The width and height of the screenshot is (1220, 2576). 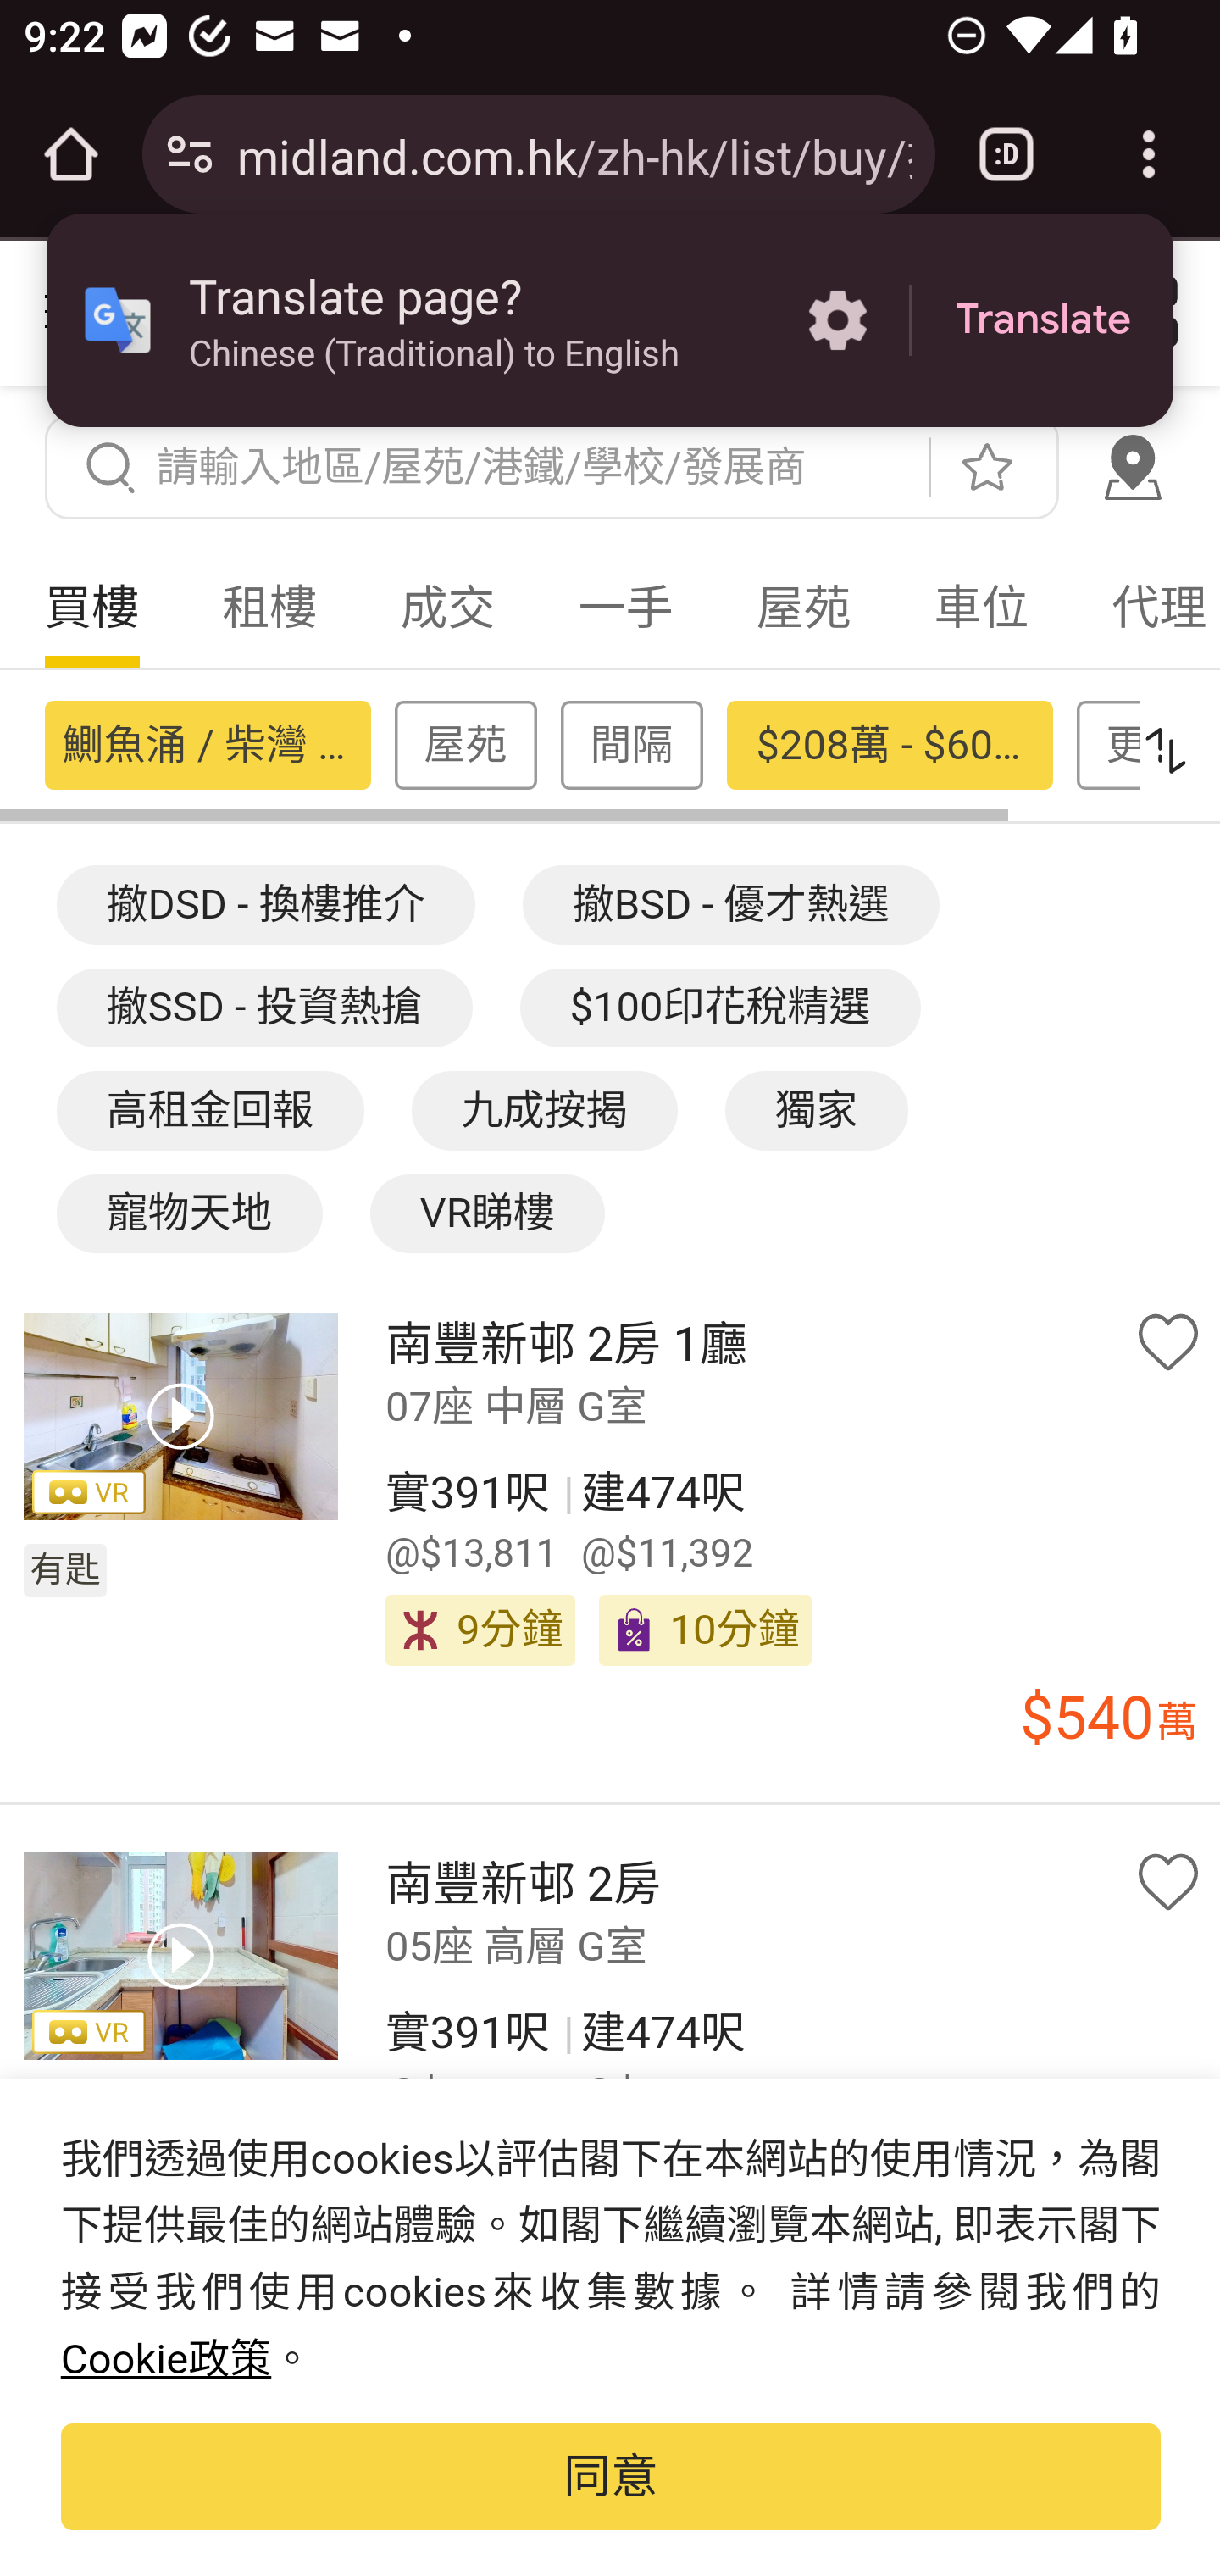 I want to click on Open the home page, so click(x=71, y=154).